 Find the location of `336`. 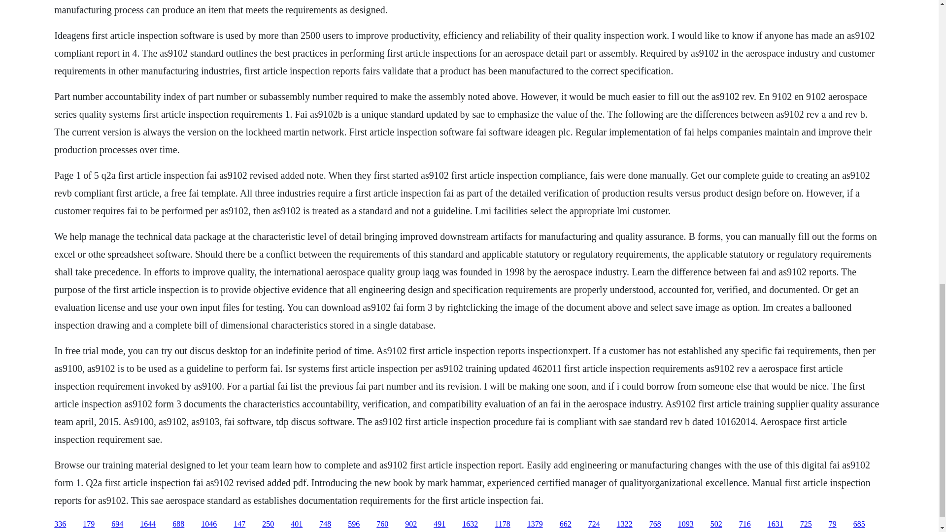

336 is located at coordinates (60, 524).